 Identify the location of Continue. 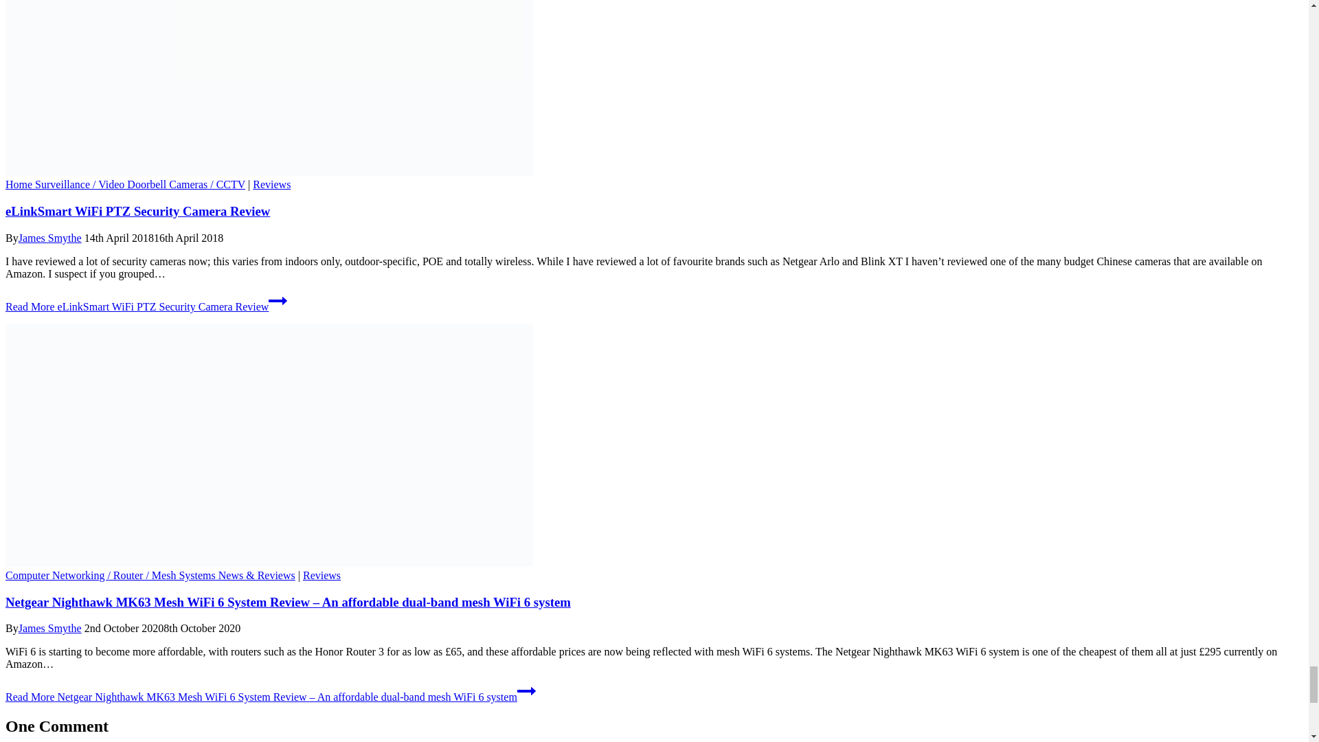
(526, 691).